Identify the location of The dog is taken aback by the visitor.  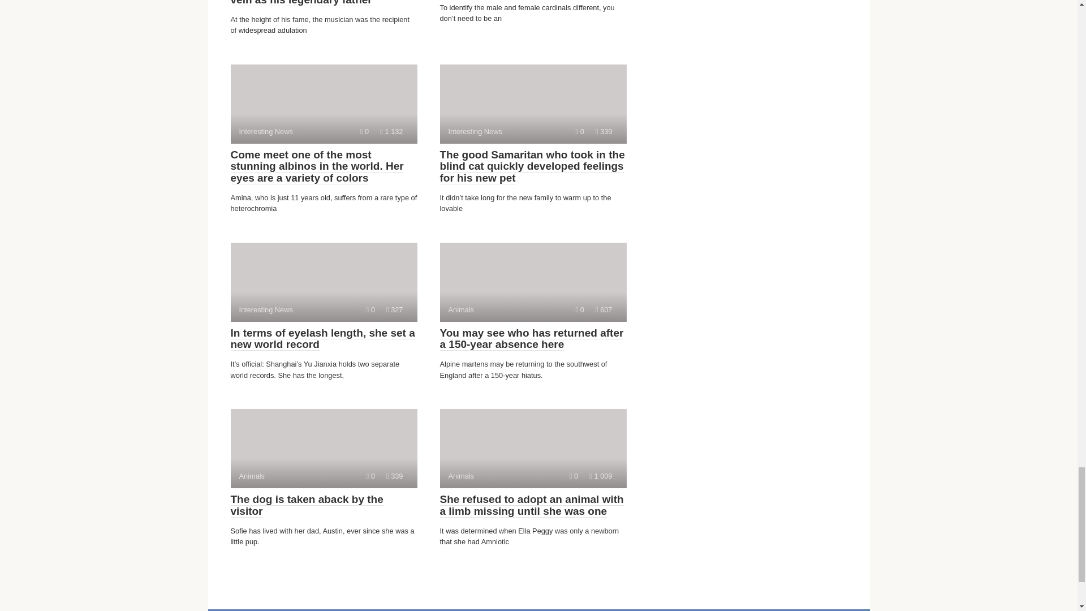
(532, 339).